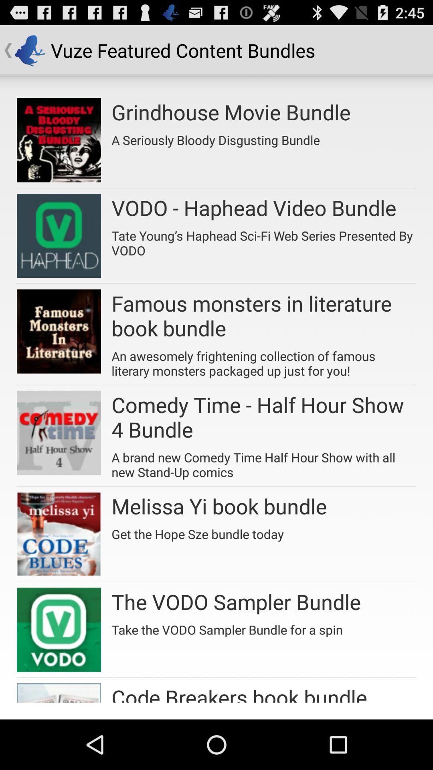 Image resolution: width=433 pixels, height=770 pixels. What do you see at coordinates (264, 240) in the screenshot?
I see `tap icon above famous monsters in item` at bounding box center [264, 240].